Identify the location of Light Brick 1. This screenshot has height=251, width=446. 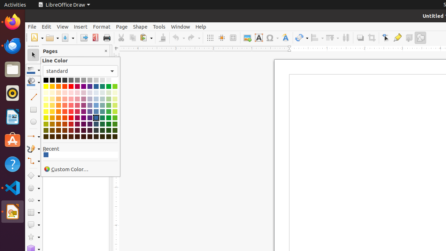
(65, 112).